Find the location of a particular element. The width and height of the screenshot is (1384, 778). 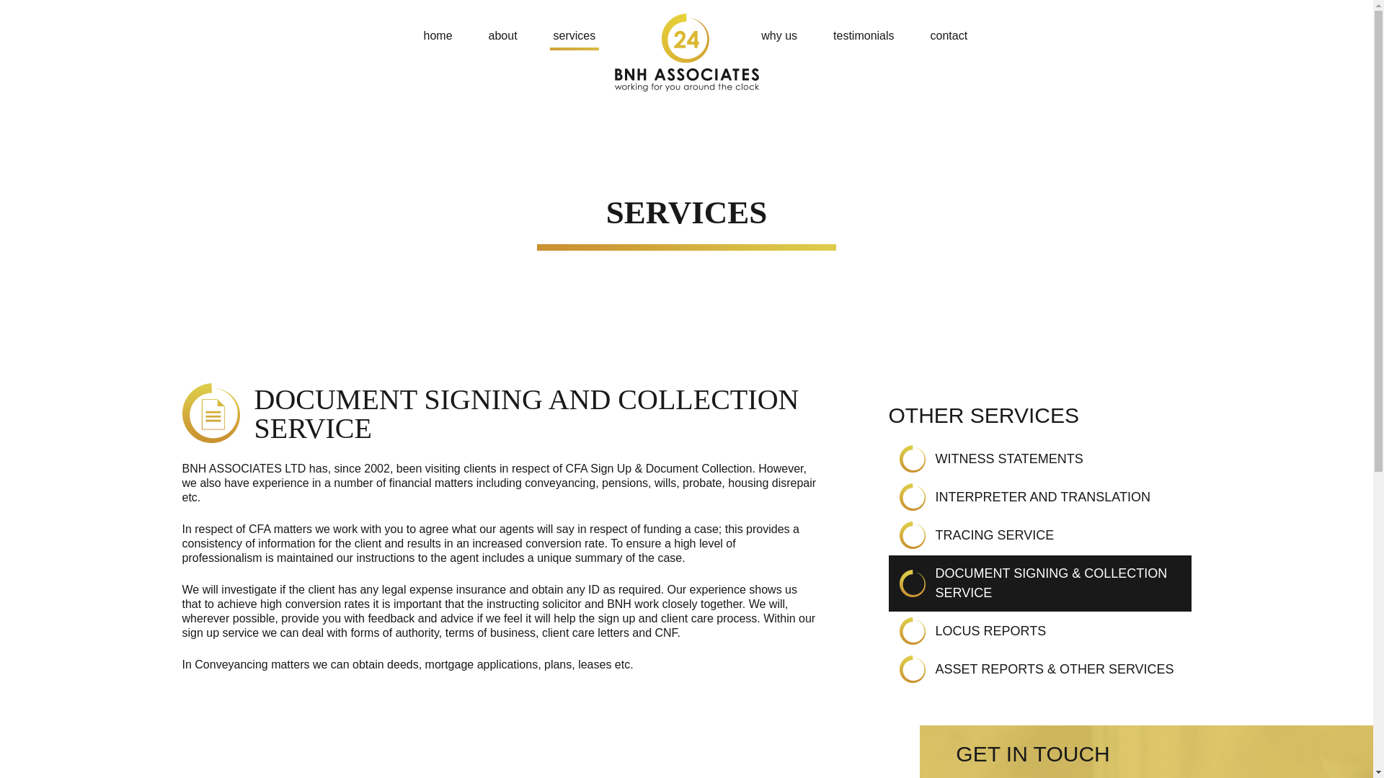

about is located at coordinates (503, 36).